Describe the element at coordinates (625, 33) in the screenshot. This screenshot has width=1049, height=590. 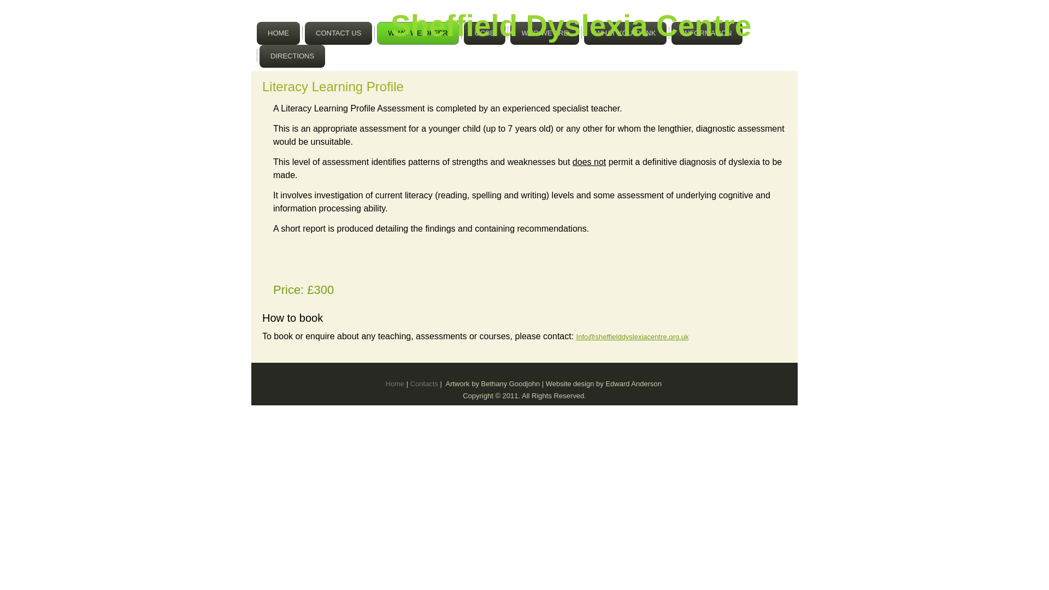
I see `WHAT YOU THINK` at that location.